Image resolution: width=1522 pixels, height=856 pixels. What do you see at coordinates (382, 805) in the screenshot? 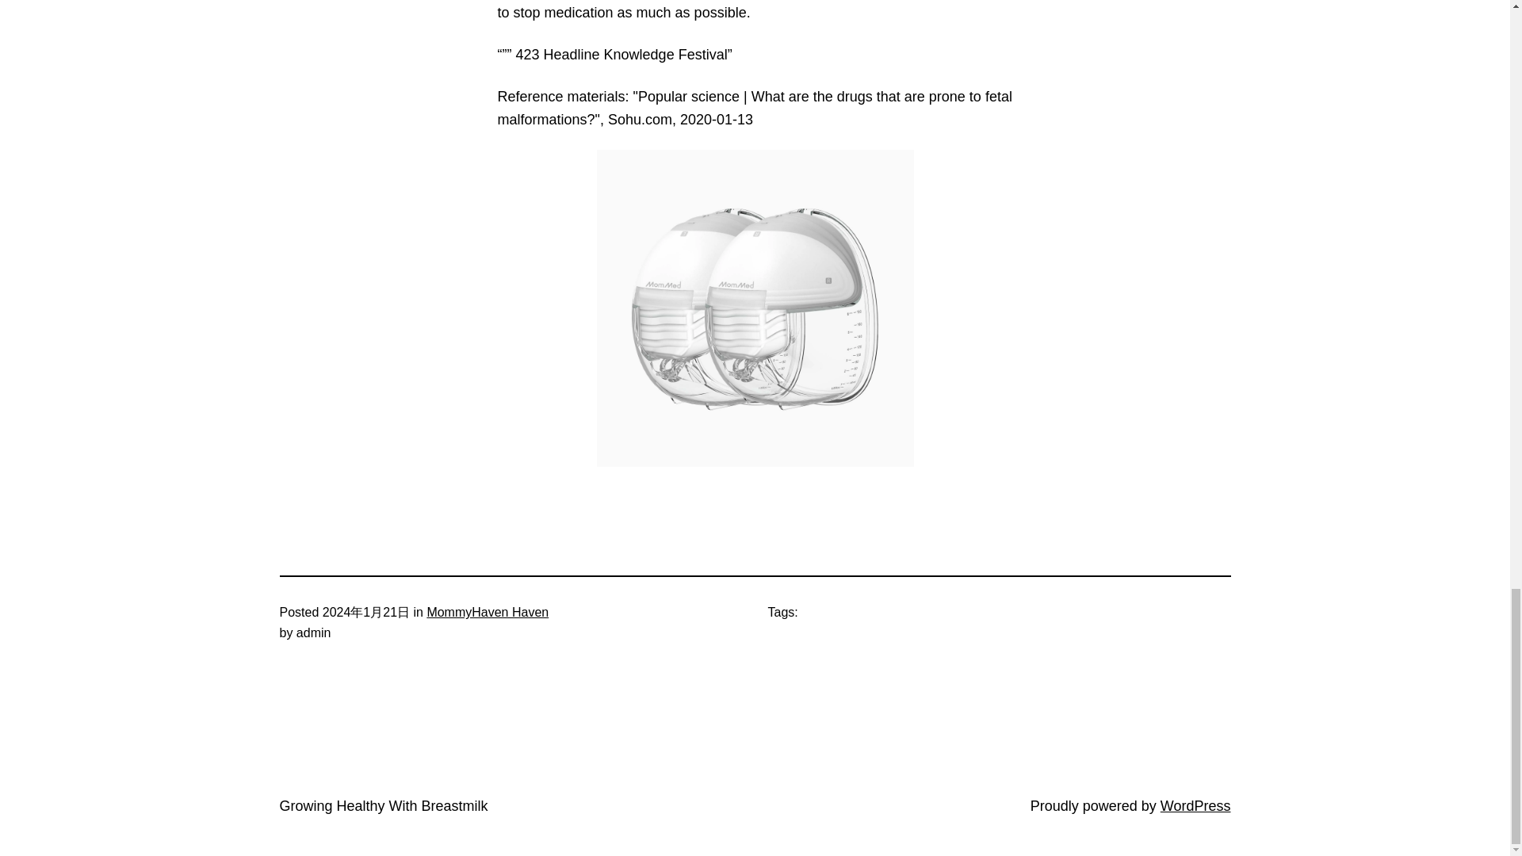
I see `Growing Healthy With Breastmilk` at bounding box center [382, 805].